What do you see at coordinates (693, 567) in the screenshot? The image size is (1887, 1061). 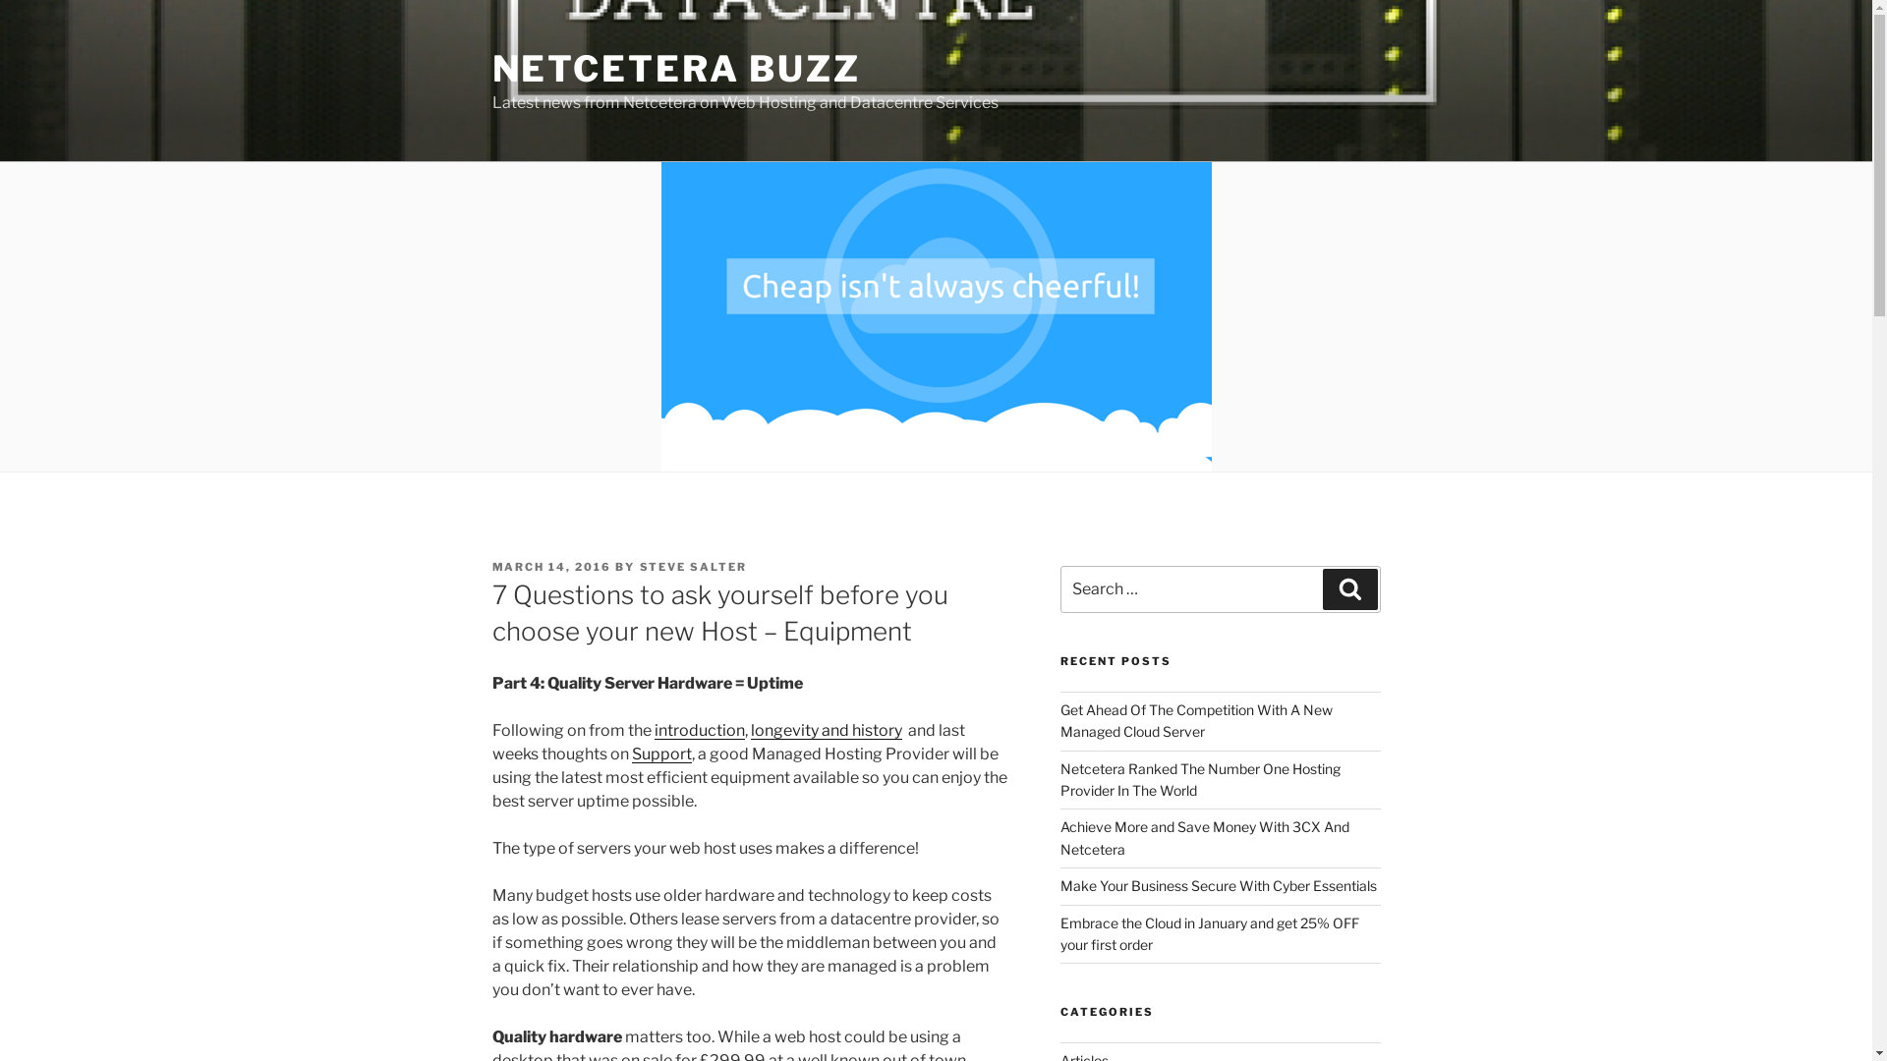 I see `STEVE SALTER` at bounding box center [693, 567].